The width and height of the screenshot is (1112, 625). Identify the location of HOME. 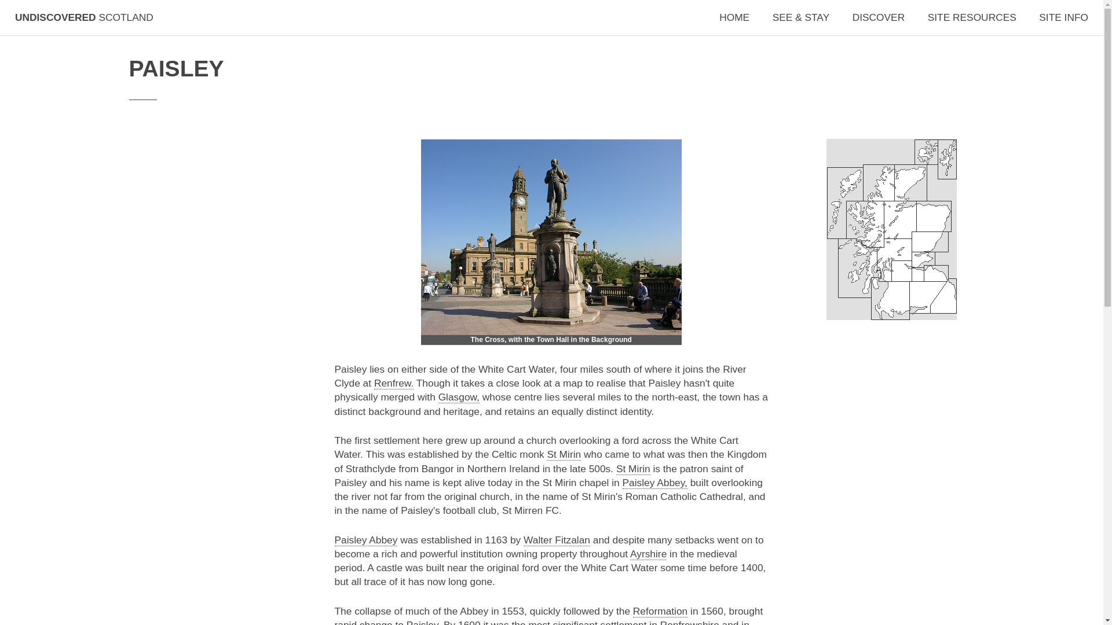
(734, 17).